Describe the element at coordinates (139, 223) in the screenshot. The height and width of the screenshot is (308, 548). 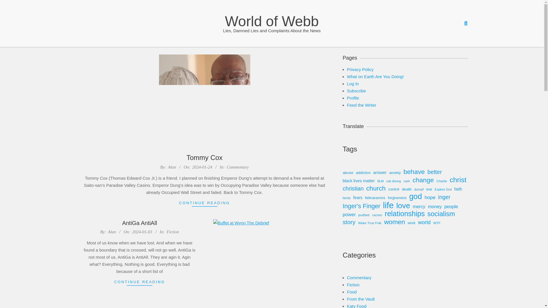
I see `AntiGa AntiAll` at that location.